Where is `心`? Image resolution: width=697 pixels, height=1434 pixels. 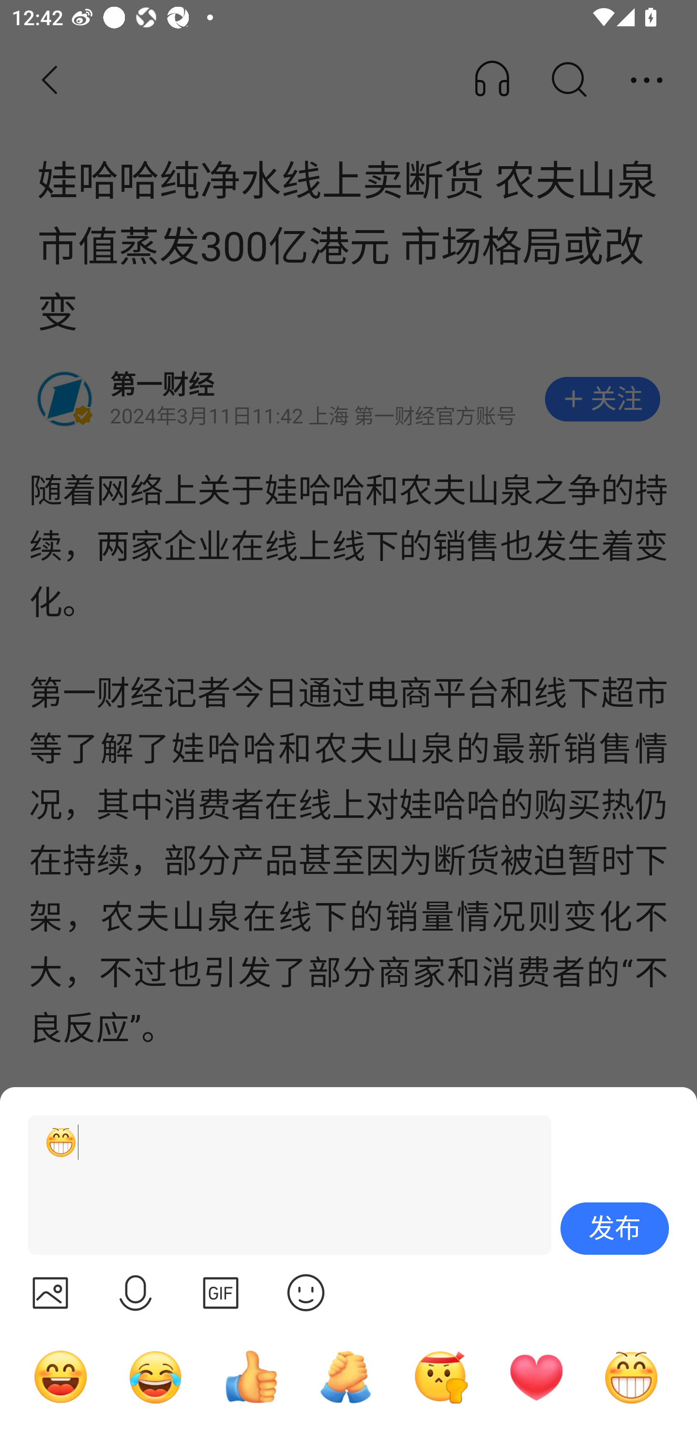 心 is located at coordinates (536, 1376).